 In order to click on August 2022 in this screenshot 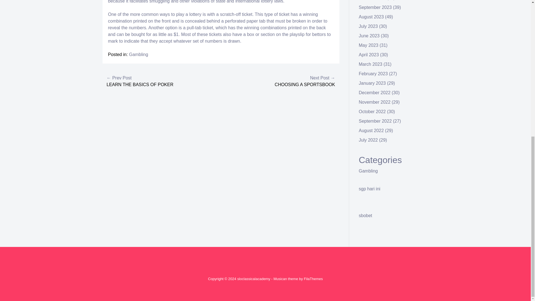, I will do `click(371, 130)`.